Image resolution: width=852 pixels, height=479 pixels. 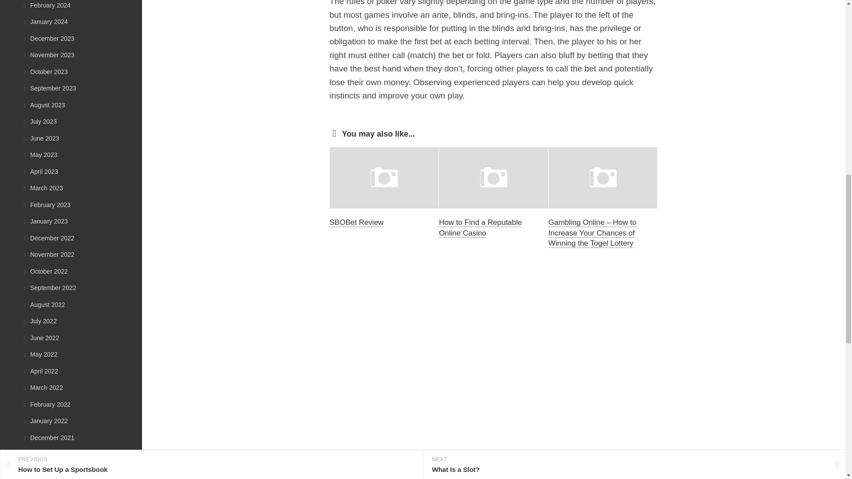 I want to click on October 2023, so click(x=45, y=72).